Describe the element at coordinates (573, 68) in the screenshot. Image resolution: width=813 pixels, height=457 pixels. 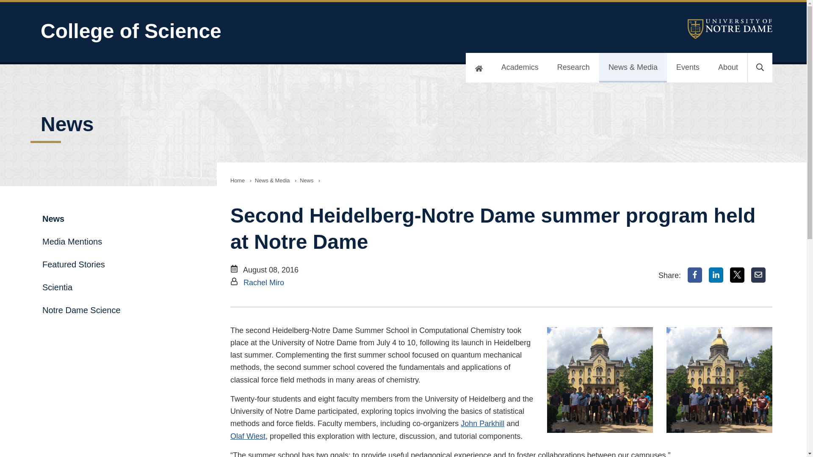
I see `Research` at that location.